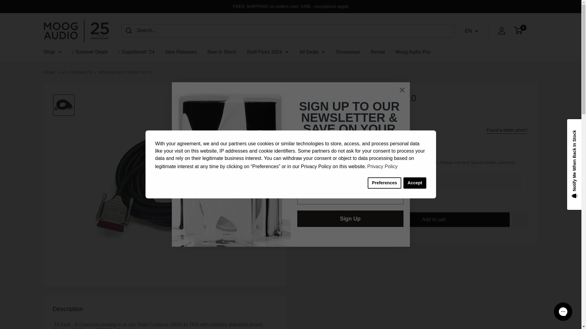 The height and width of the screenshot is (329, 586). What do you see at coordinates (346, 219) in the screenshot?
I see `Increase quantity by 1` at bounding box center [346, 219].